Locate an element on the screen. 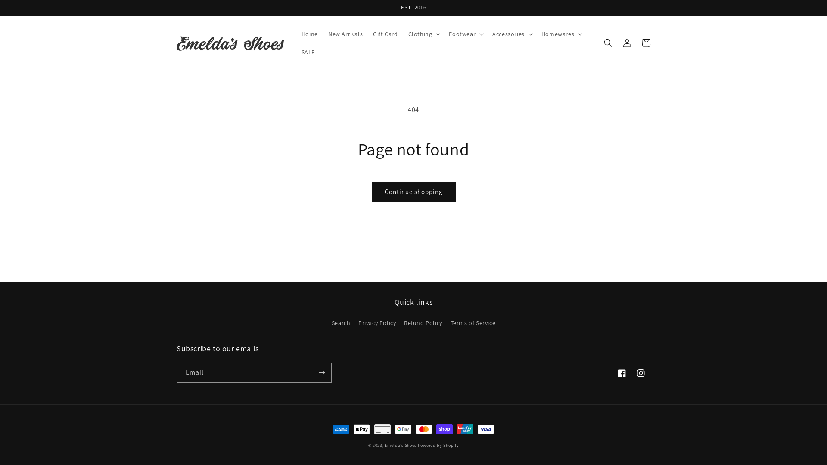 The width and height of the screenshot is (827, 465). Cart is located at coordinates (646, 43).